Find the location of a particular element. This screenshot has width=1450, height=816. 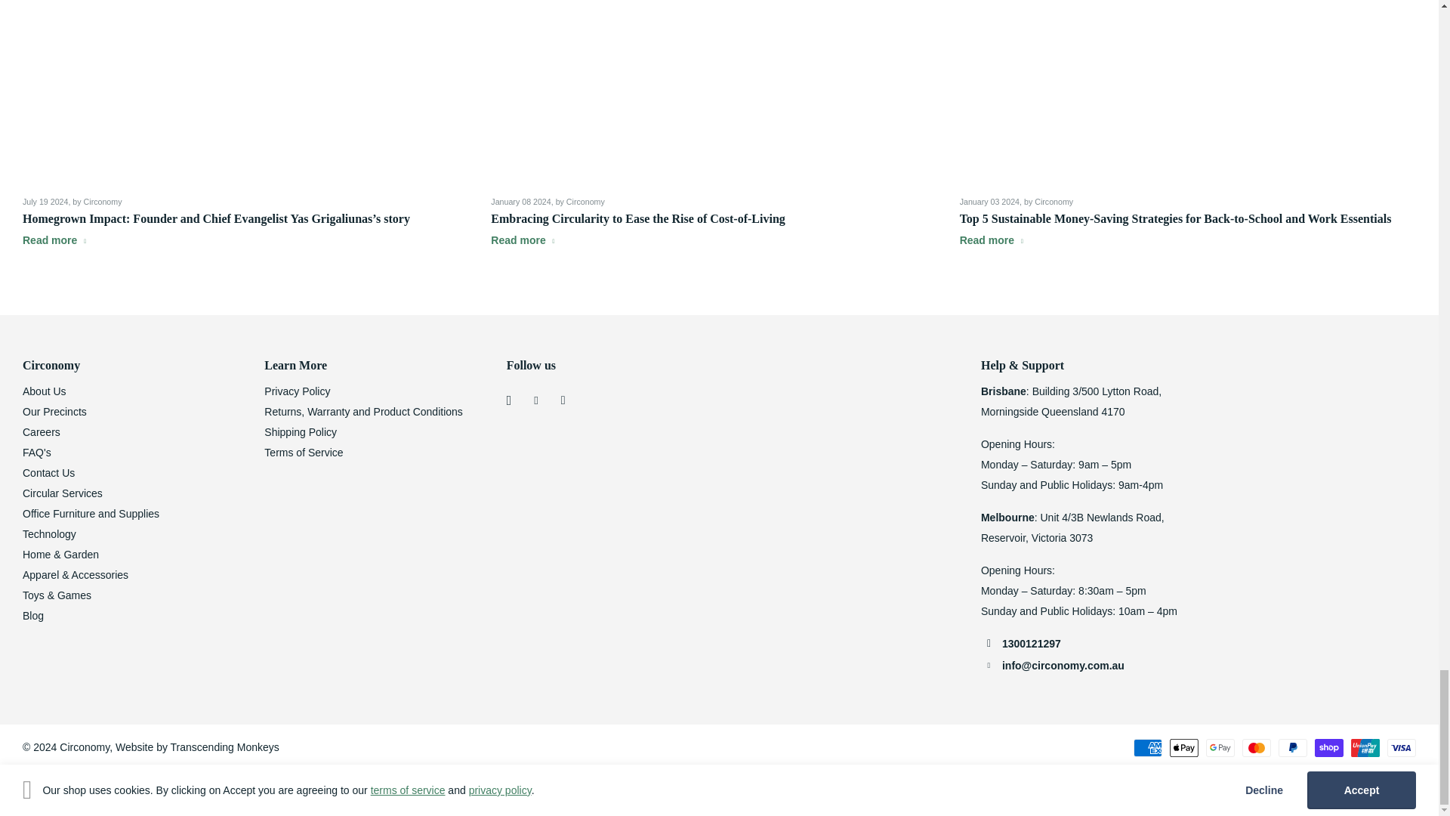

Mastercard is located at coordinates (1257, 748).